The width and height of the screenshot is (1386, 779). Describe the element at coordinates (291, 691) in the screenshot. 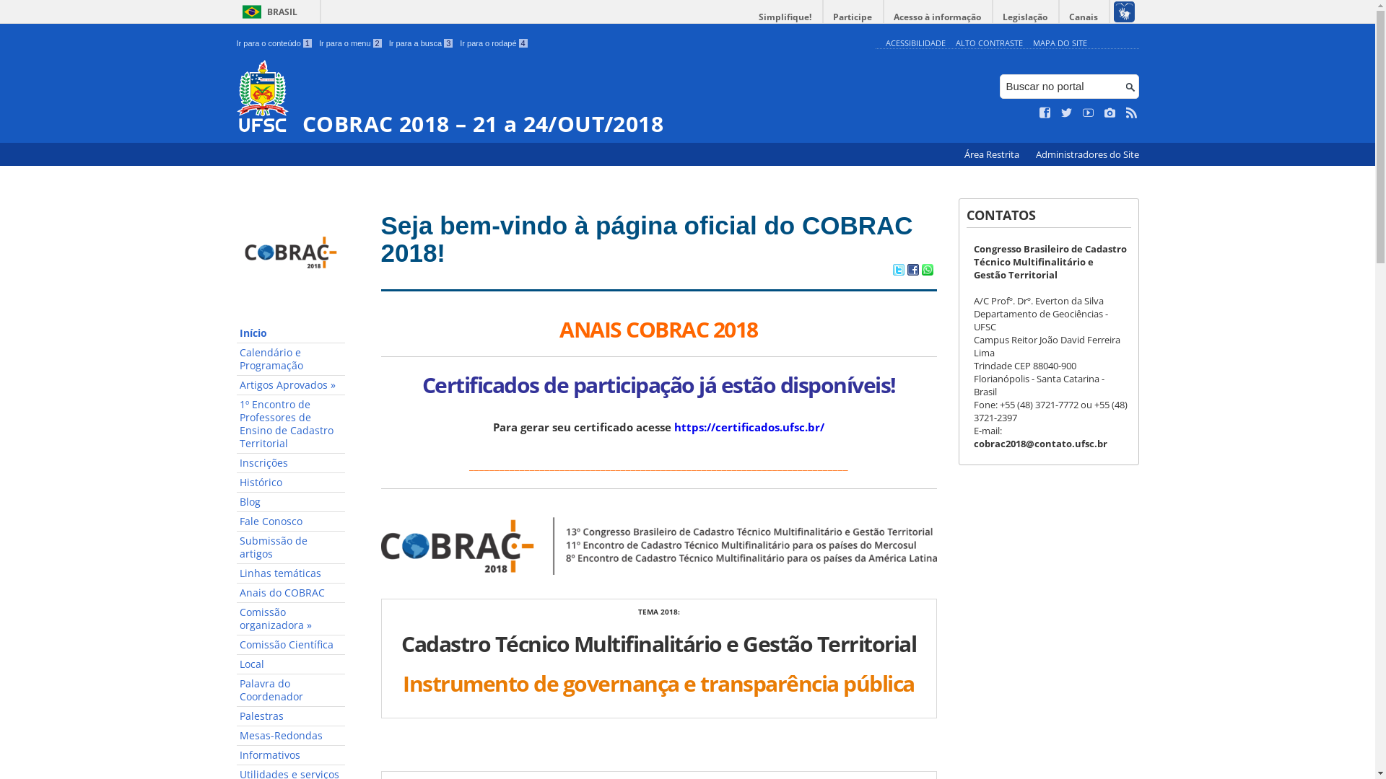

I see `Palavra do Coordenador` at that location.